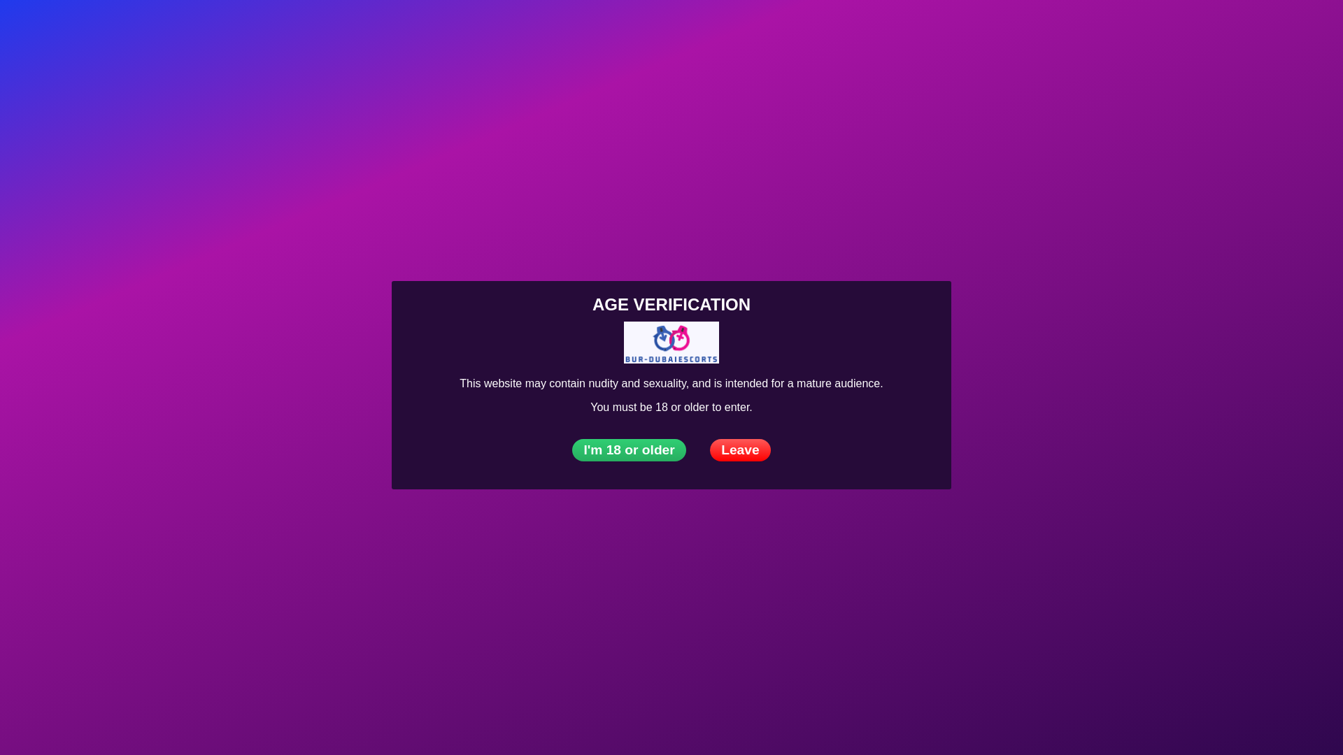 The width and height of the screenshot is (1343, 755). I want to click on Search, so click(1287, 29).